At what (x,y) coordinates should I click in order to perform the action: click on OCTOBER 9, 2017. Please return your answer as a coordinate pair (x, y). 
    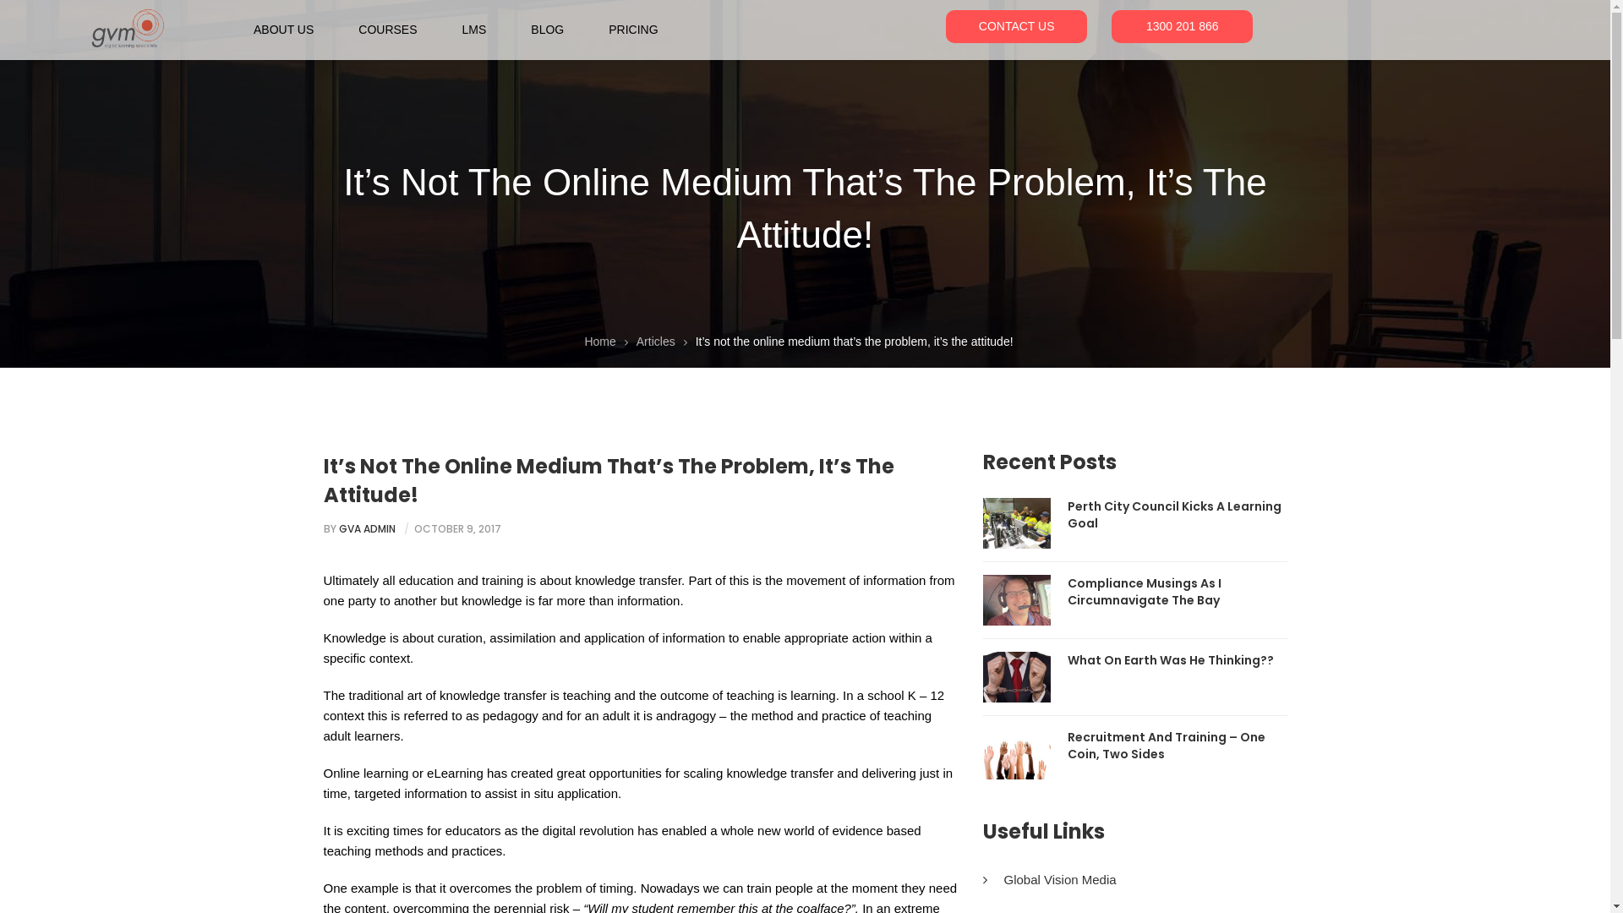
    Looking at the image, I should click on (457, 529).